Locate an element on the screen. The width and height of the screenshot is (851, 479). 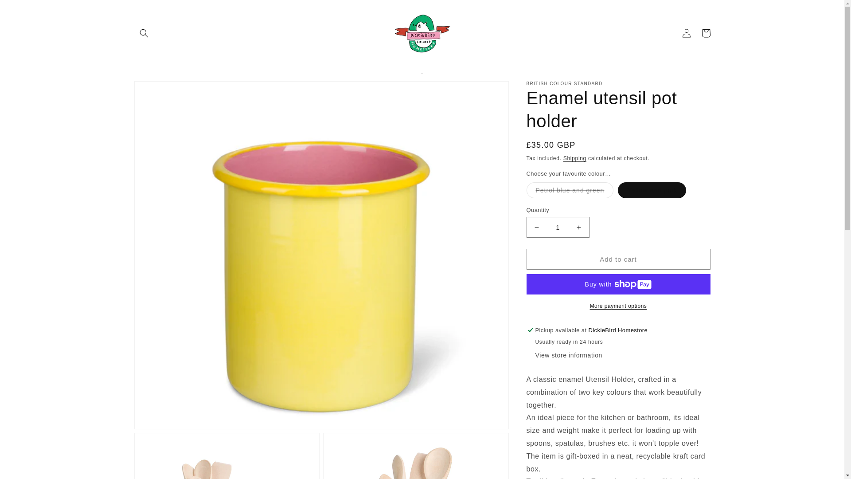
Cart is located at coordinates (706, 33).